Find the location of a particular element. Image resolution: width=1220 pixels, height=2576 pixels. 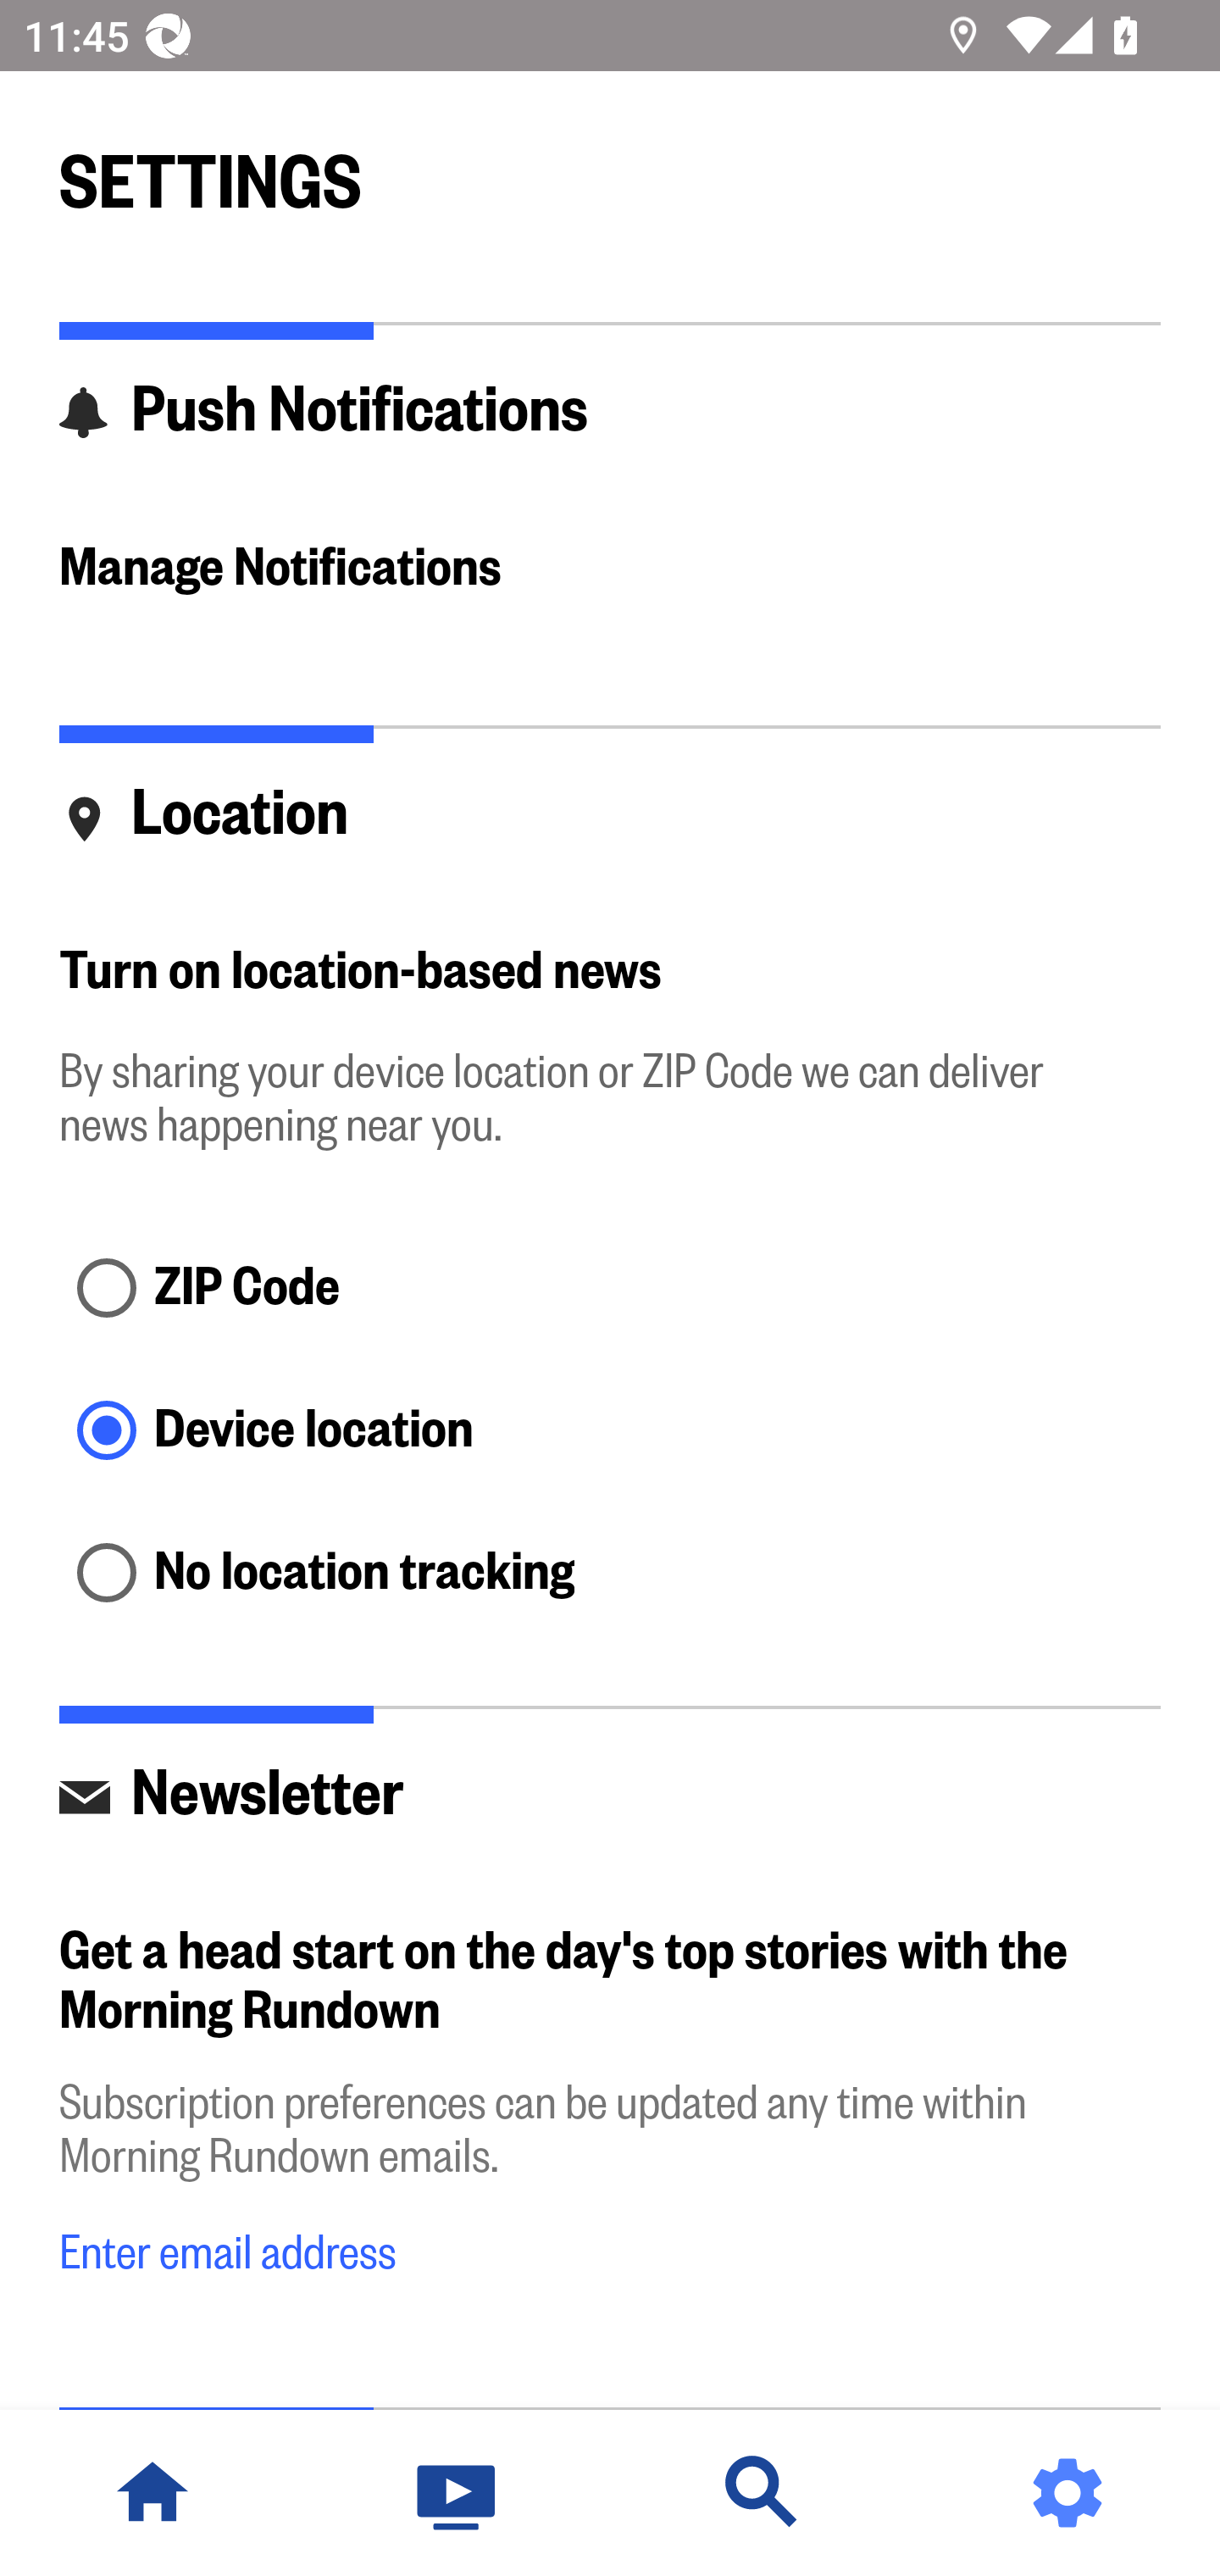

Device location is located at coordinates (610, 1434).